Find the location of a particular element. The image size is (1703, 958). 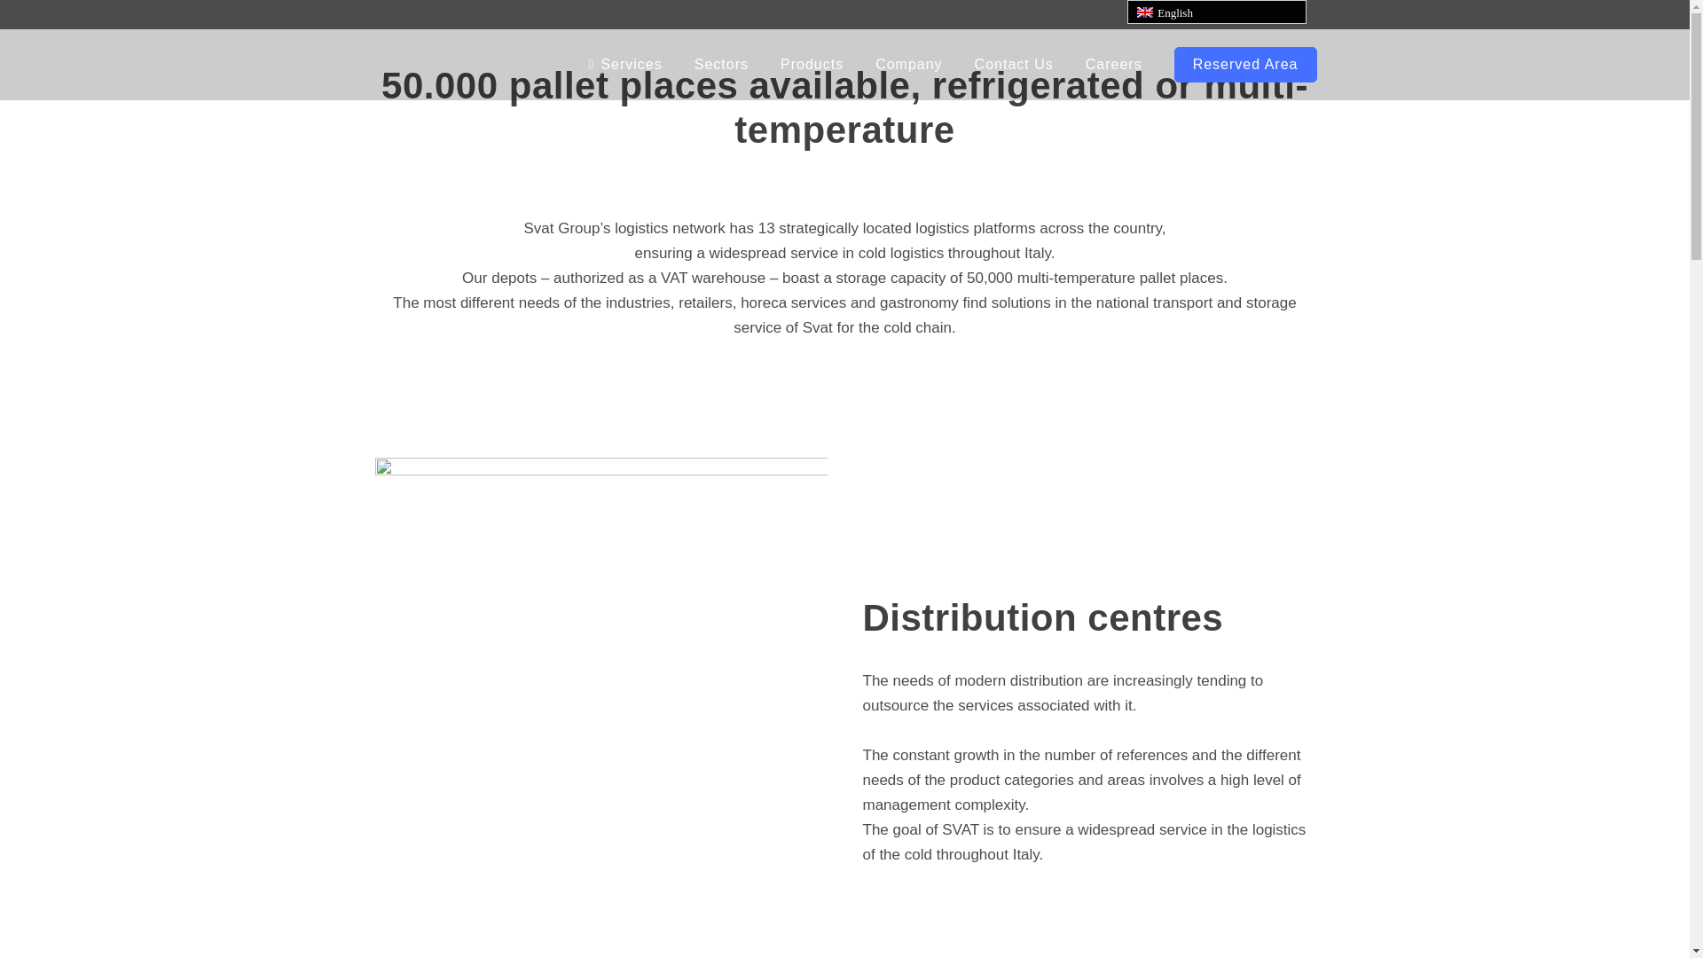

English is located at coordinates (1144, 12).